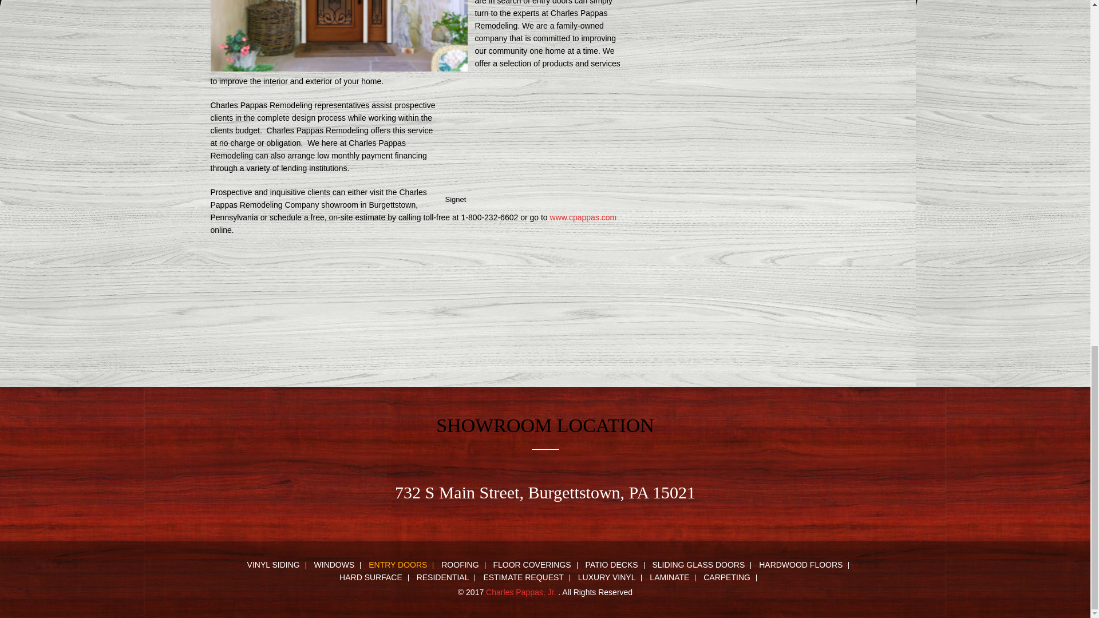  What do you see at coordinates (607, 578) in the screenshot?
I see `LUXURY VINYL` at bounding box center [607, 578].